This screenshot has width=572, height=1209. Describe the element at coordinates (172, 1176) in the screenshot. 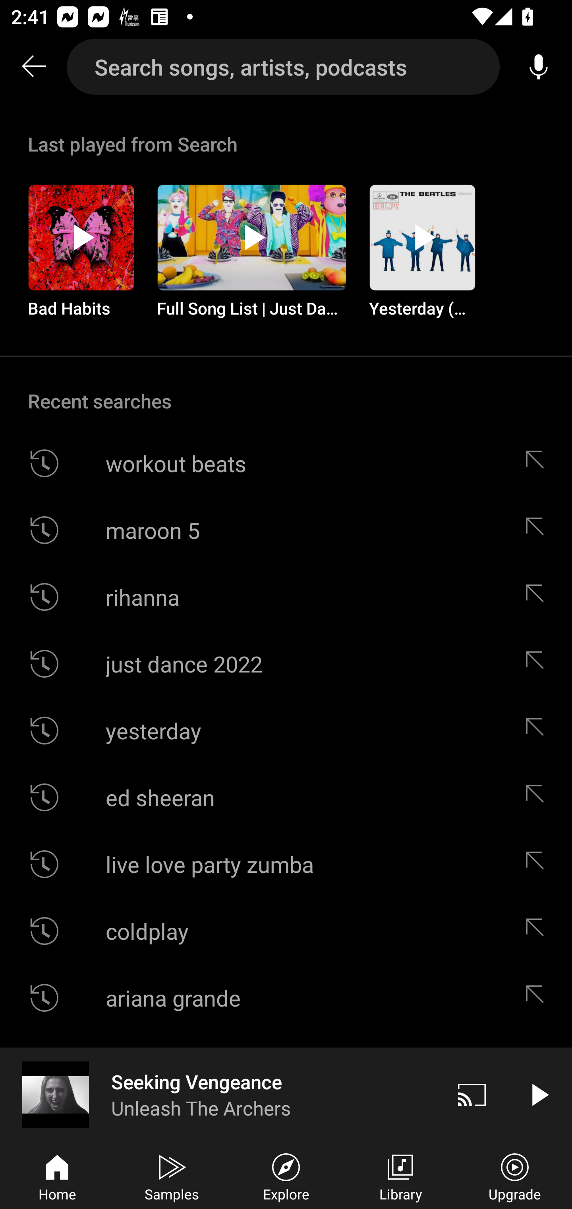

I see `Samples` at that location.